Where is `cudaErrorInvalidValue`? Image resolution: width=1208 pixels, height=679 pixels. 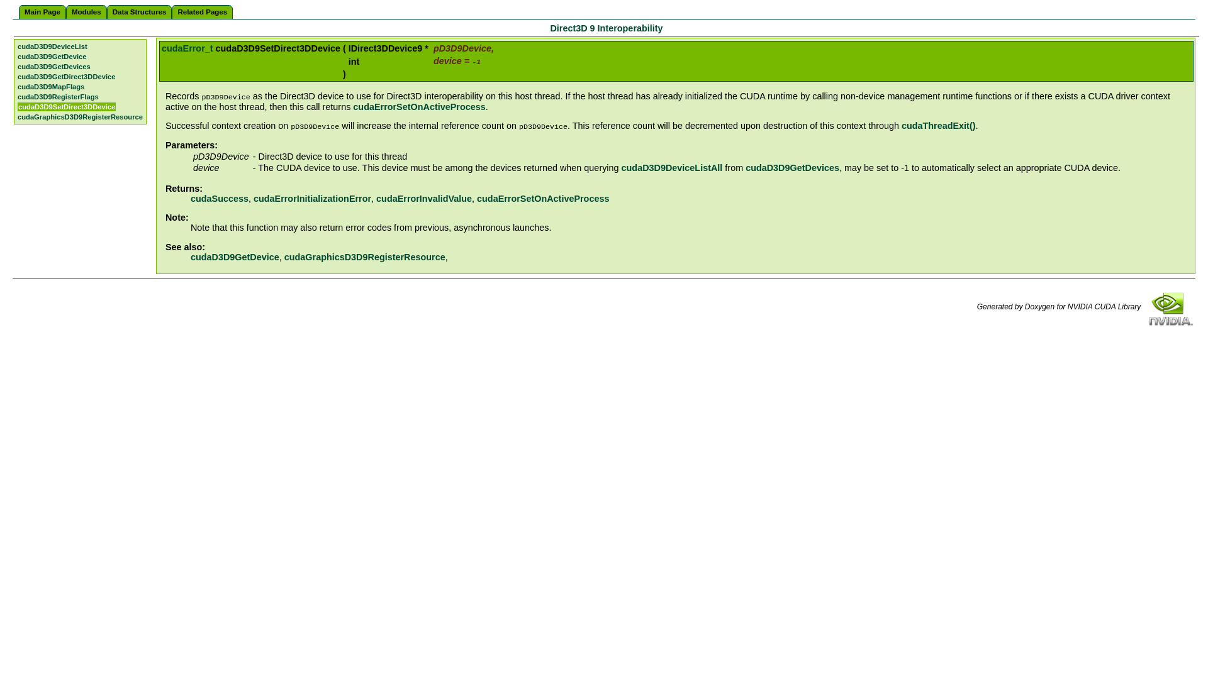
cudaErrorInvalidValue is located at coordinates (424, 199).